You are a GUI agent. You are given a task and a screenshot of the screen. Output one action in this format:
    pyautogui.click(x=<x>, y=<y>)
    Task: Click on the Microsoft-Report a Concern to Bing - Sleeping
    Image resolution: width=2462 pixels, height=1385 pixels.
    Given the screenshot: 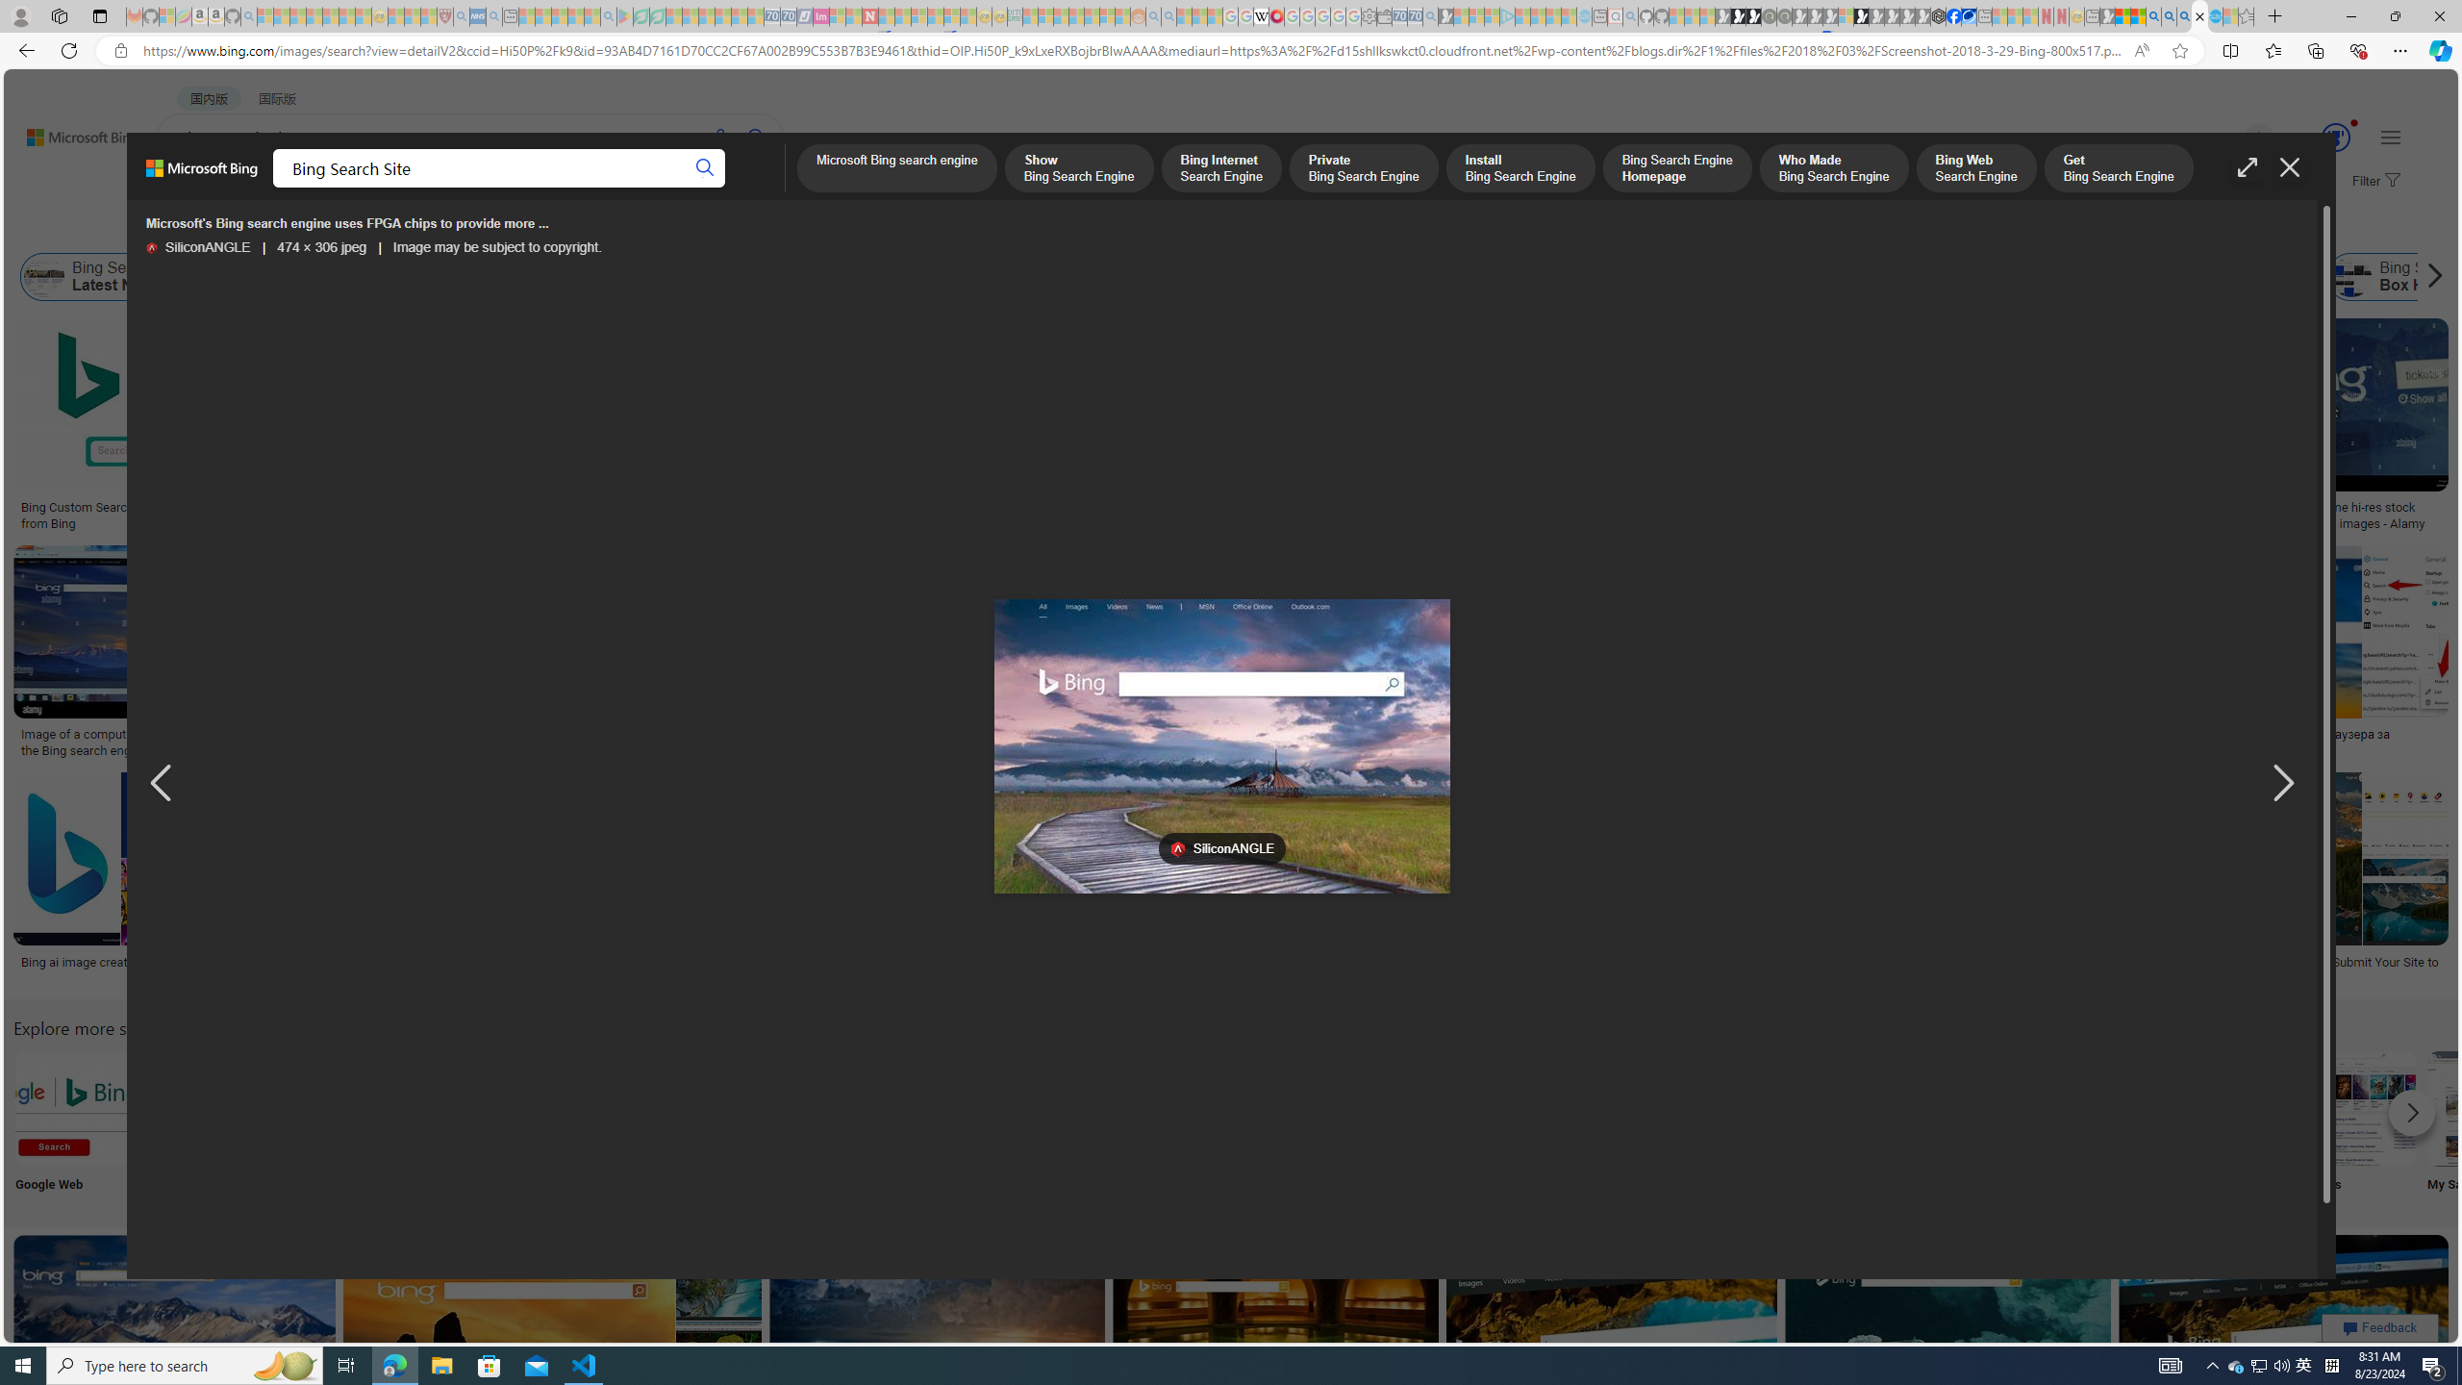 What is the action you would take?
    pyautogui.click(x=167, y=16)
    